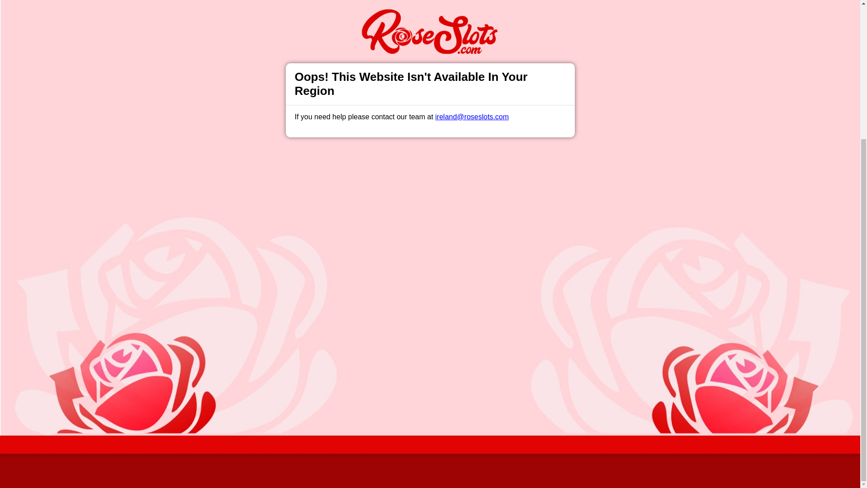 Image resolution: width=867 pixels, height=488 pixels. I want to click on Blog, so click(440, 299).